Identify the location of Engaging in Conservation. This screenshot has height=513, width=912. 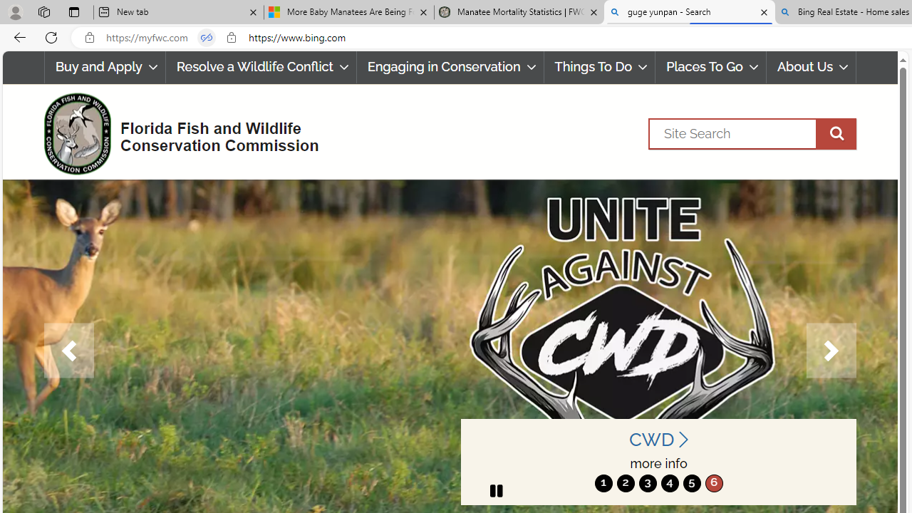
(450, 67).